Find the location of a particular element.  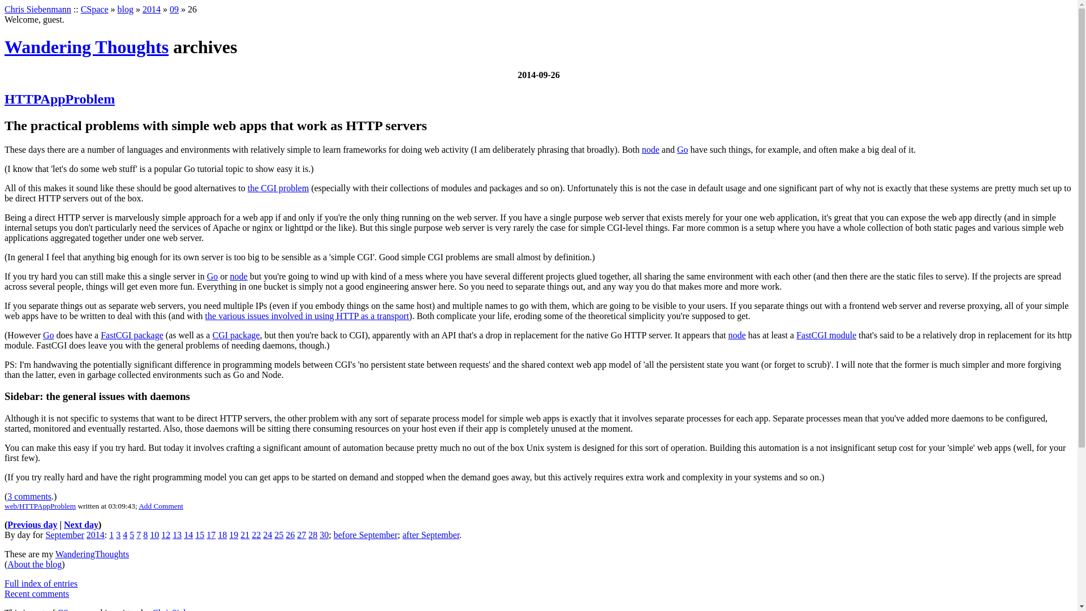

12 is located at coordinates (165, 535).